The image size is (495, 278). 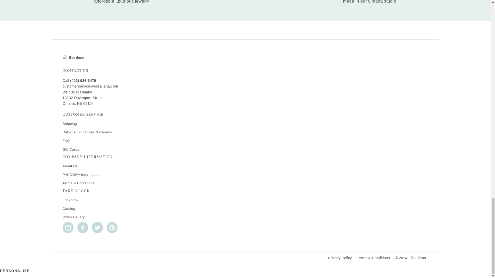 I want to click on Elisa Ilana on Pinterest, so click(x=112, y=227).